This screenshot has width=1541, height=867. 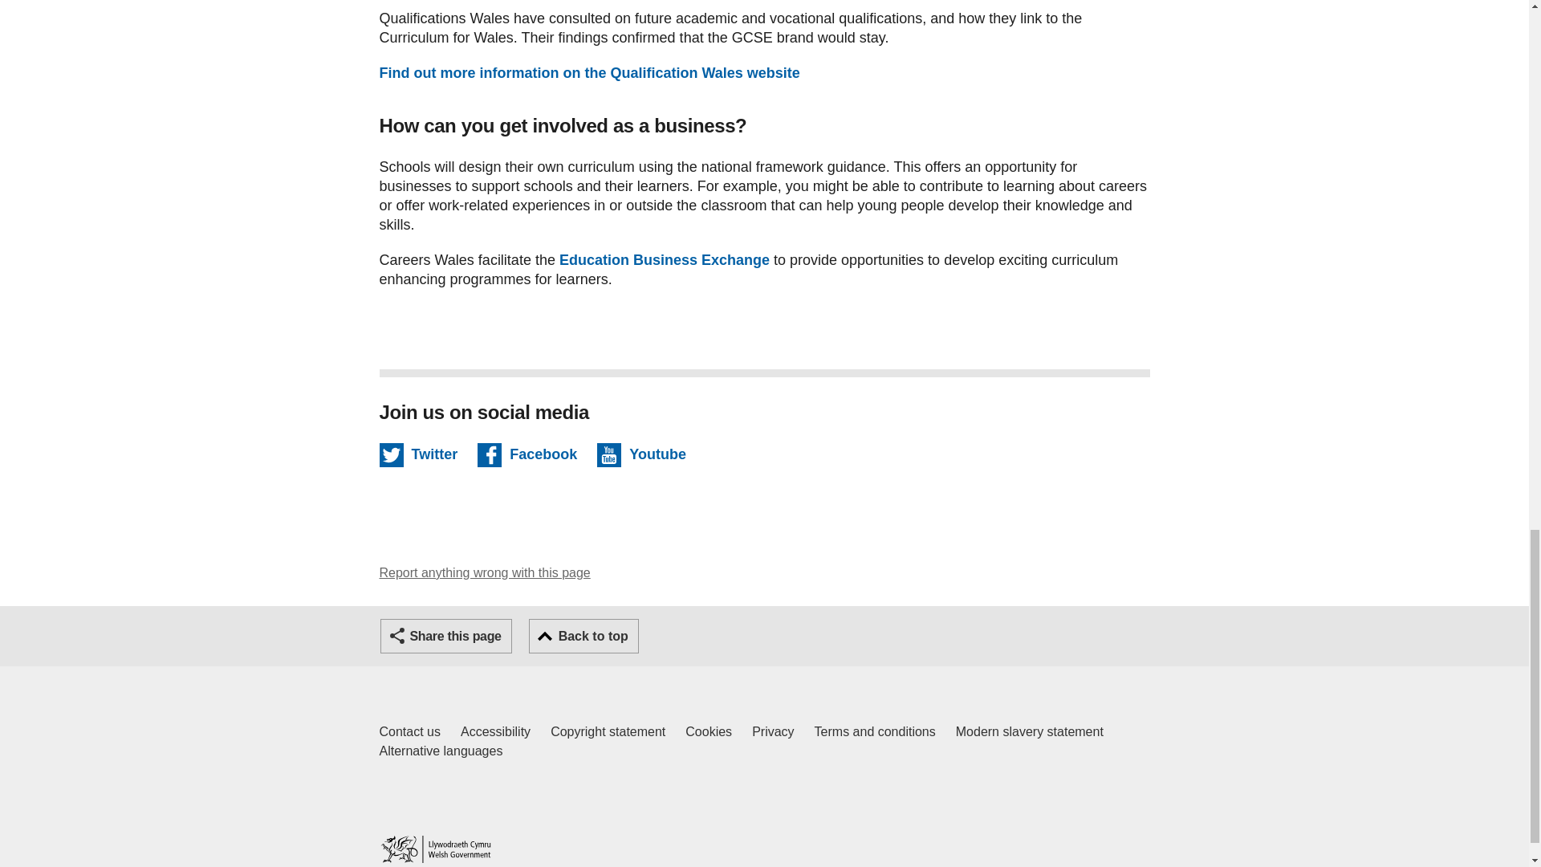 What do you see at coordinates (435, 849) in the screenshot?
I see `Home` at bounding box center [435, 849].